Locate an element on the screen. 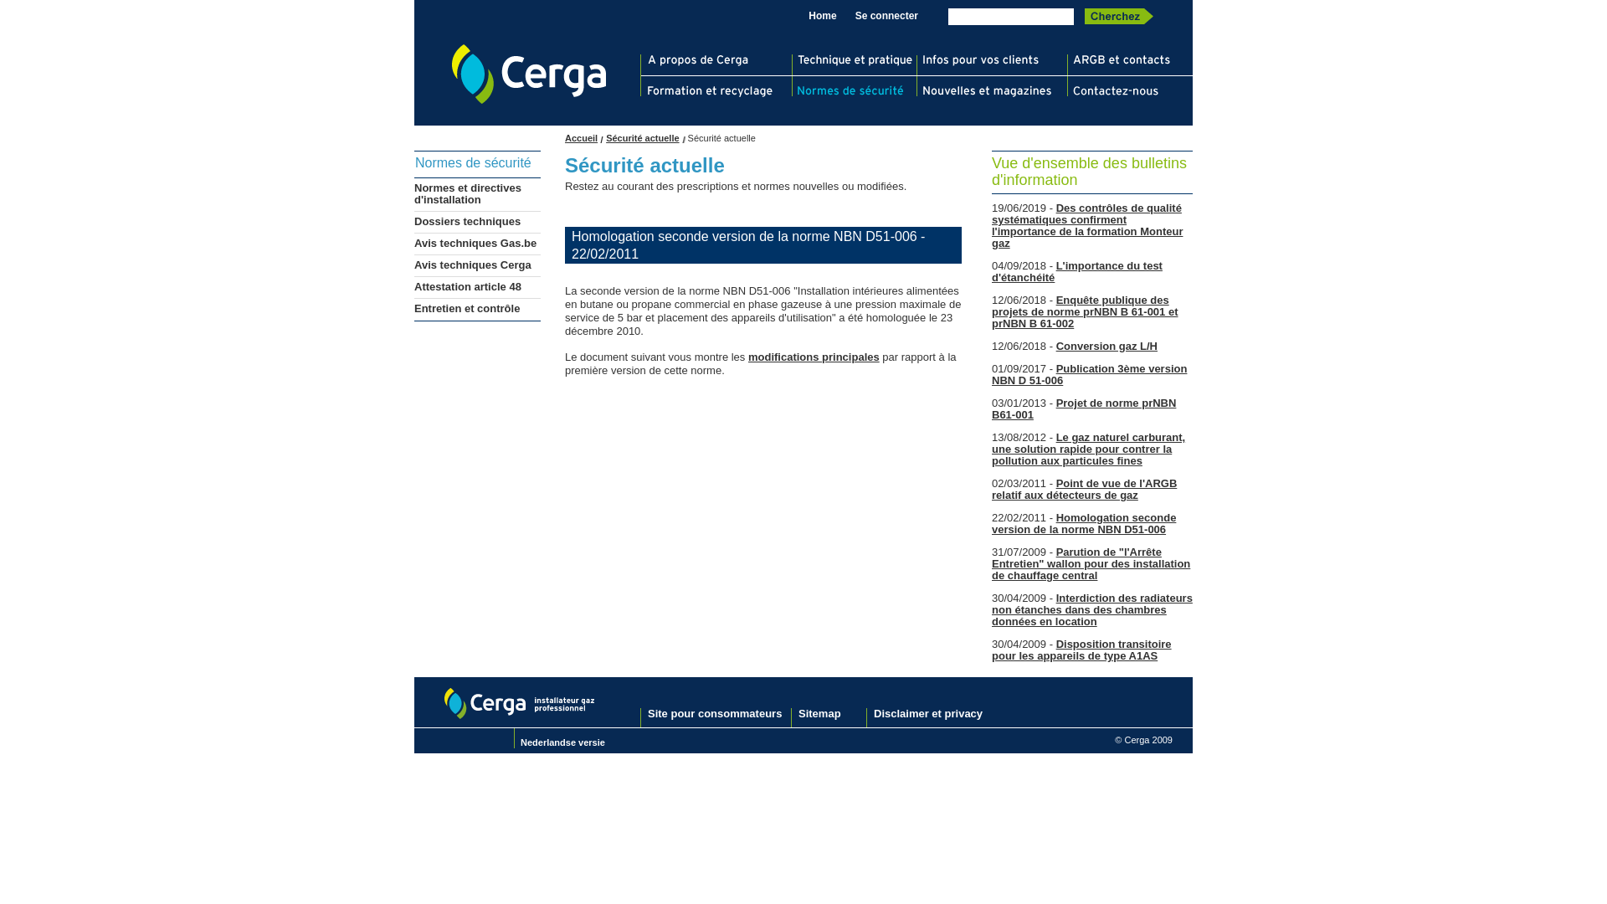 The height and width of the screenshot is (904, 1607). Site pour consommateurs is located at coordinates (715, 713).